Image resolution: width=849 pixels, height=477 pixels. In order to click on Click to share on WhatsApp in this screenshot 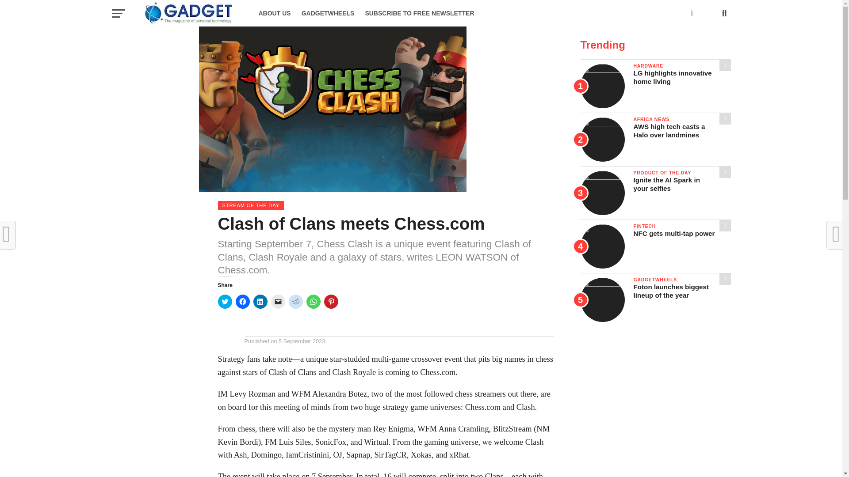, I will do `click(313, 301)`.